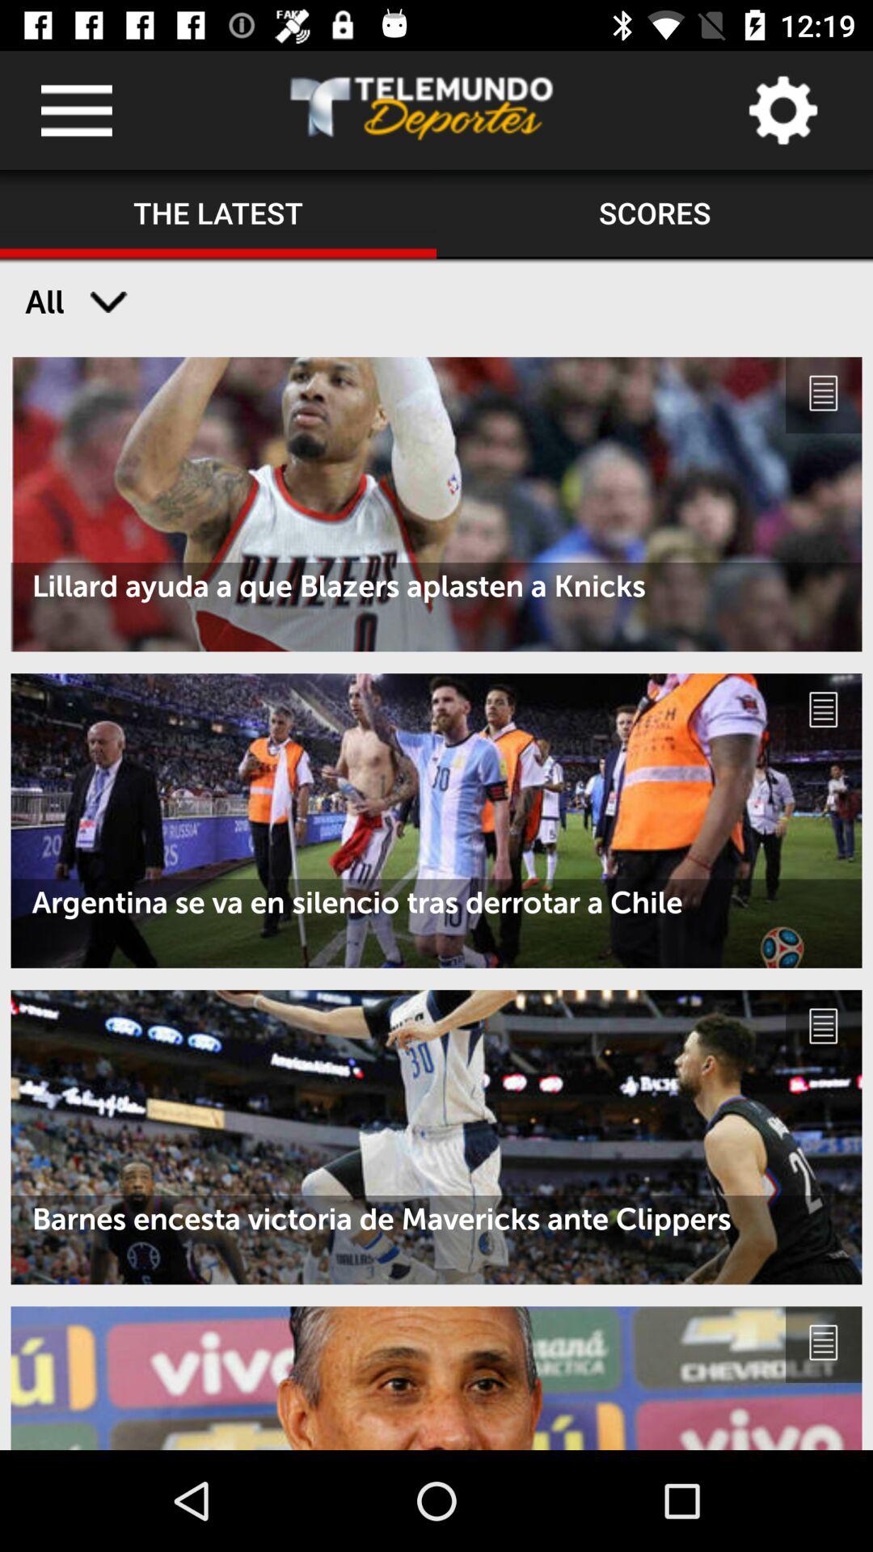  Describe the element at coordinates (436, 902) in the screenshot. I see `choose the argentina se va icon` at that location.